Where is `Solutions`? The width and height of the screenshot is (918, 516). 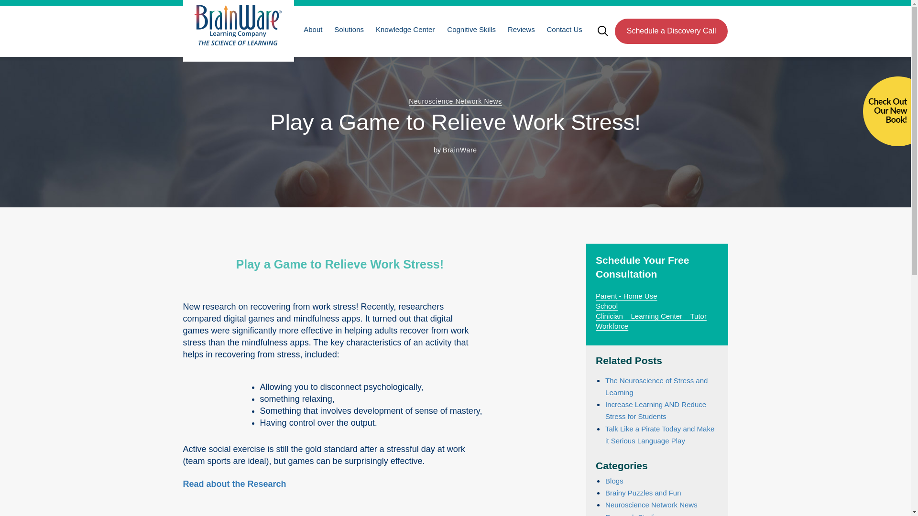
Solutions is located at coordinates (348, 29).